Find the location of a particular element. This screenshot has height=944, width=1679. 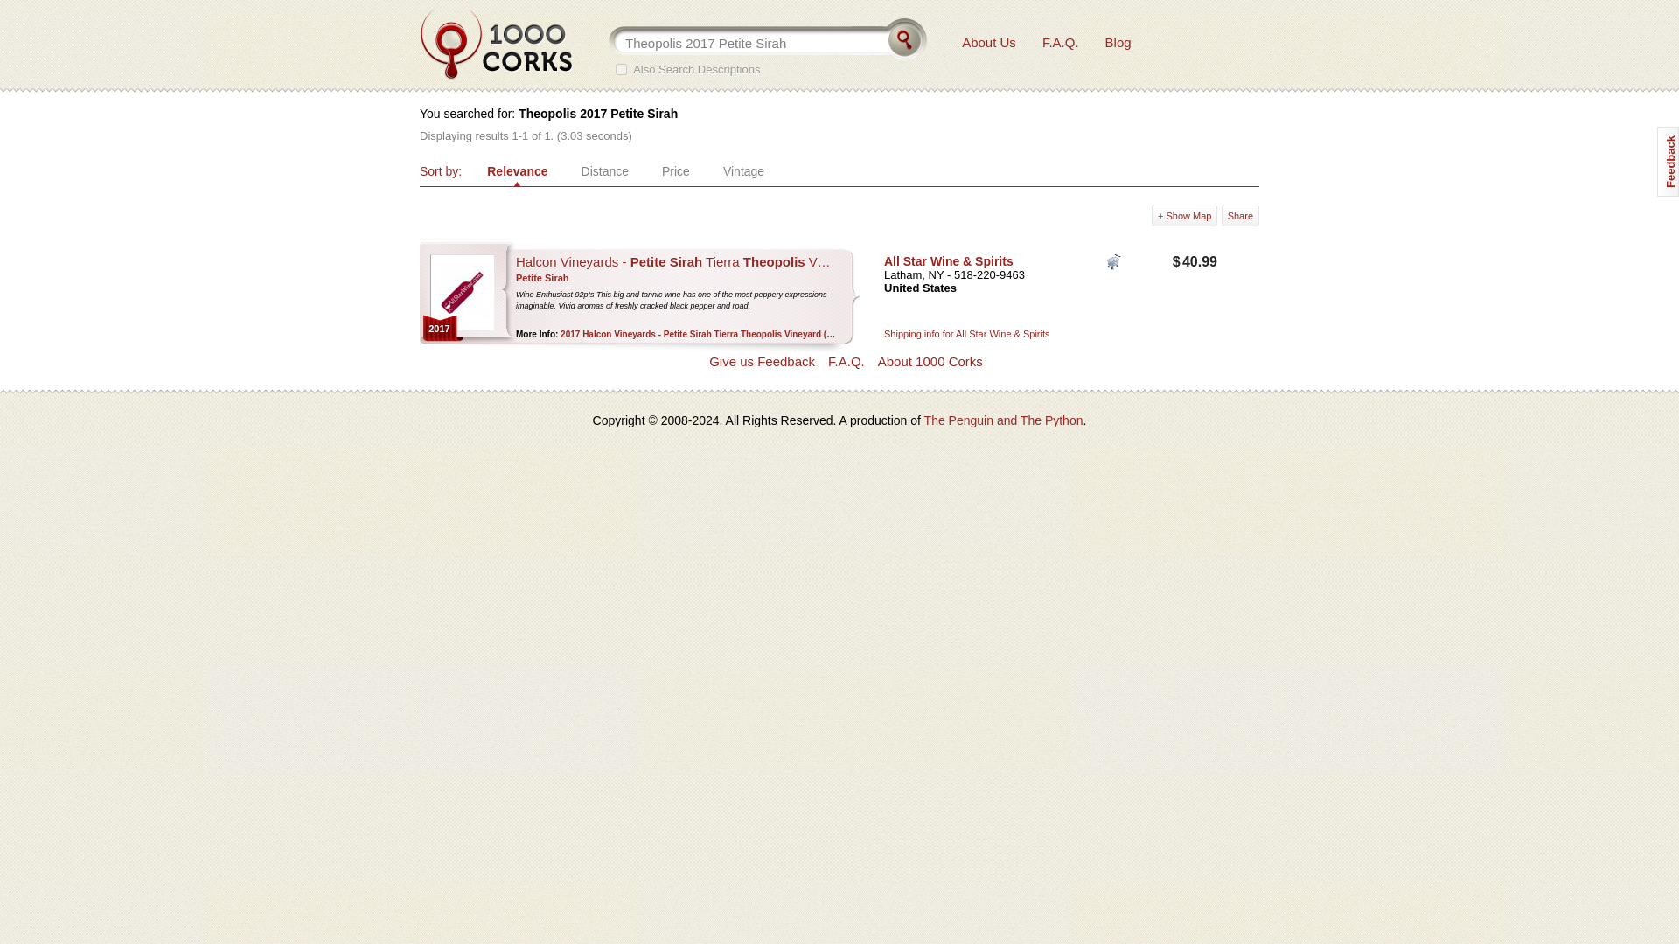

Vintage is located at coordinates (743, 171).